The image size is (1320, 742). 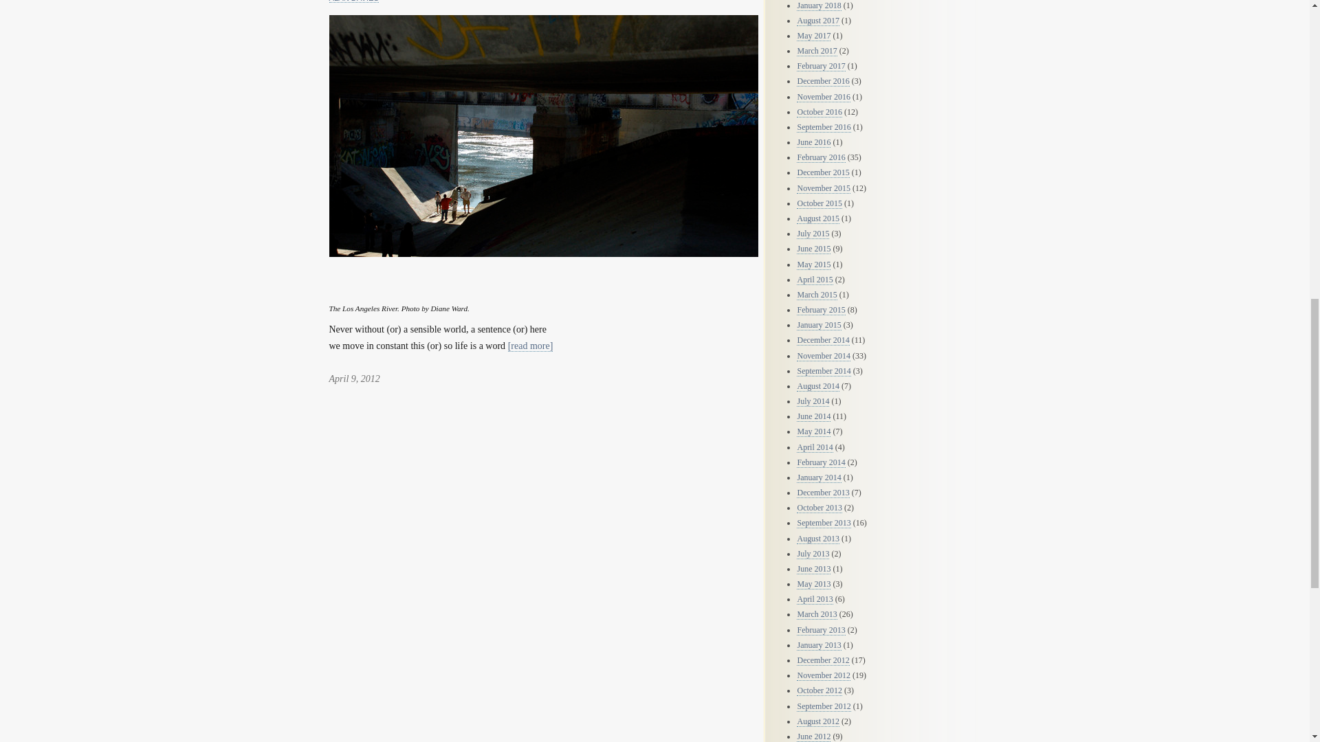 I want to click on ALAN DAVIES, so click(x=353, y=1).